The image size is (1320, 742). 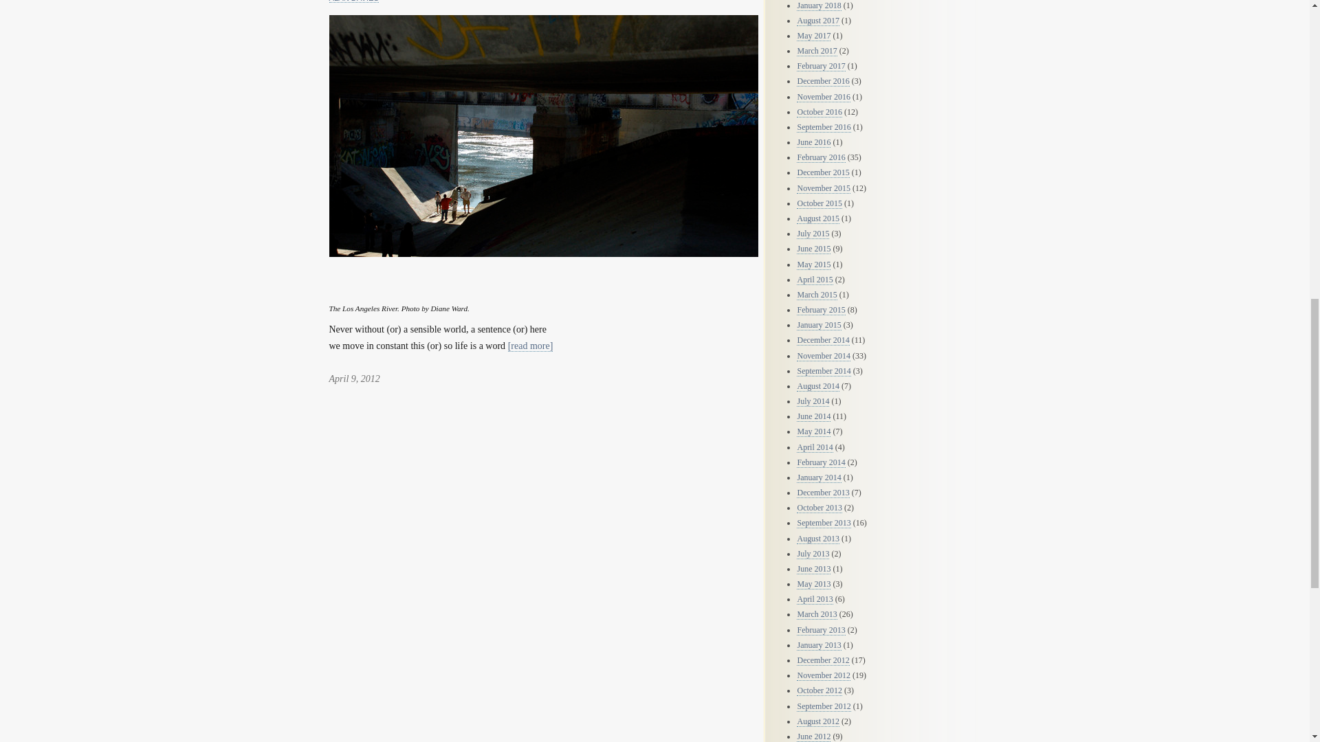 I want to click on ALAN DAVIES, so click(x=353, y=1).